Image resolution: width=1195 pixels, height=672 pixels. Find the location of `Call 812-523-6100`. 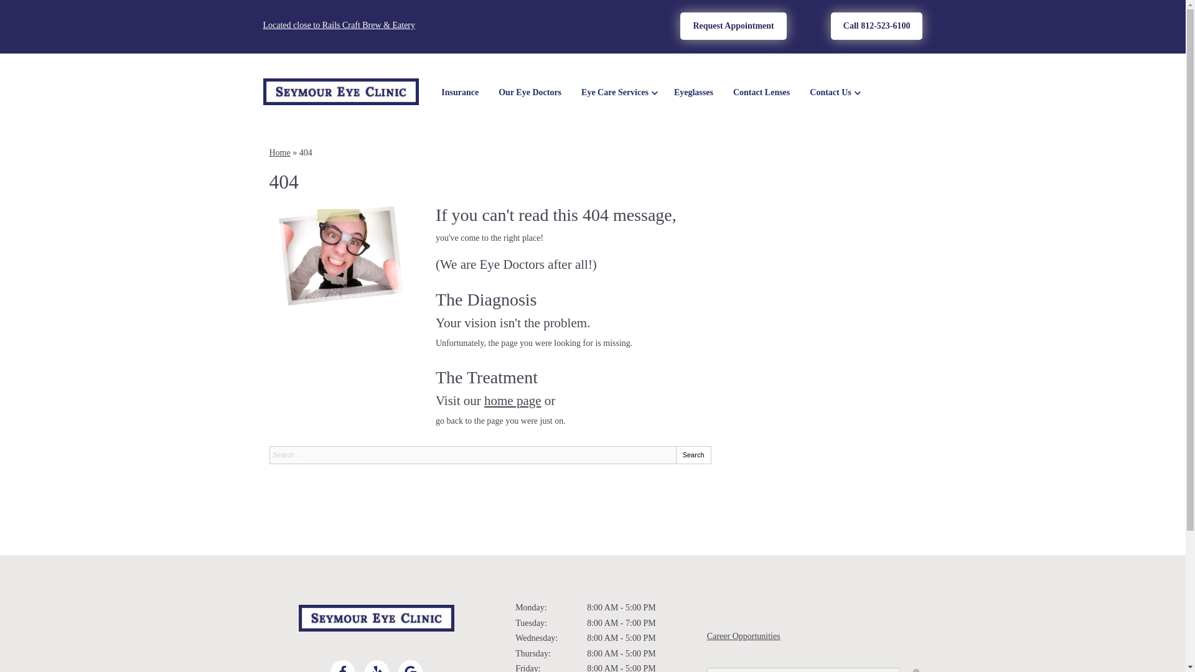

Call 812-523-6100 is located at coordinates (876, 26).